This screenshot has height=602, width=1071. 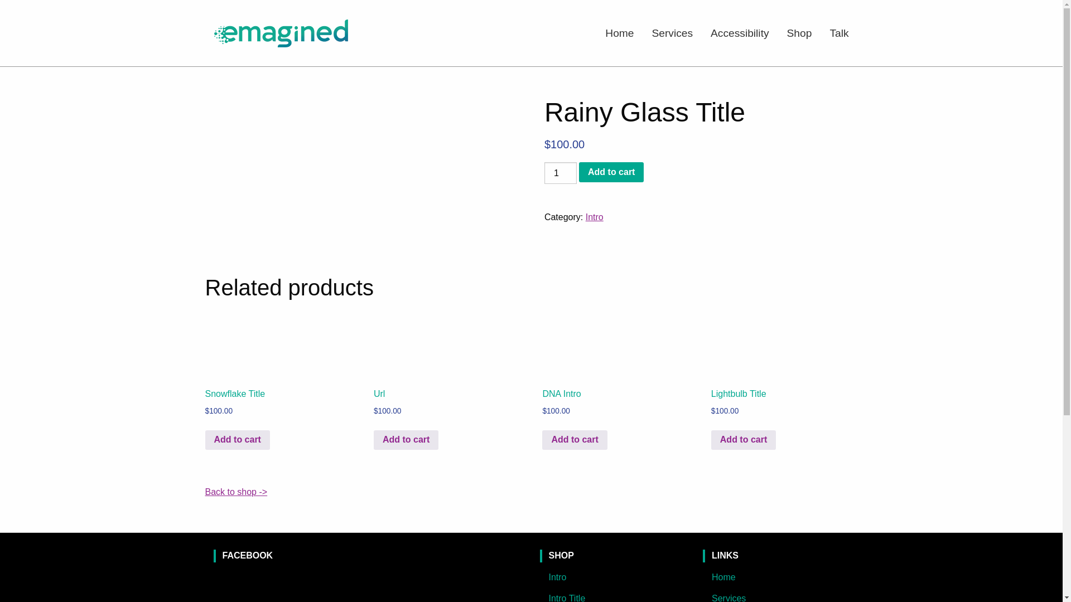 What do you see at coordinates (614, 577) in the screenshot?
I see `Intro` at bounding box center [614, 577].